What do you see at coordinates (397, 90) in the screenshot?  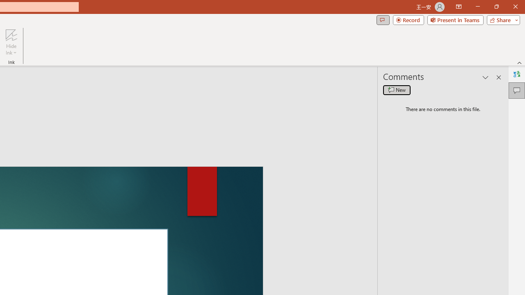 I see `New comment` at bounding box center [397, 90].